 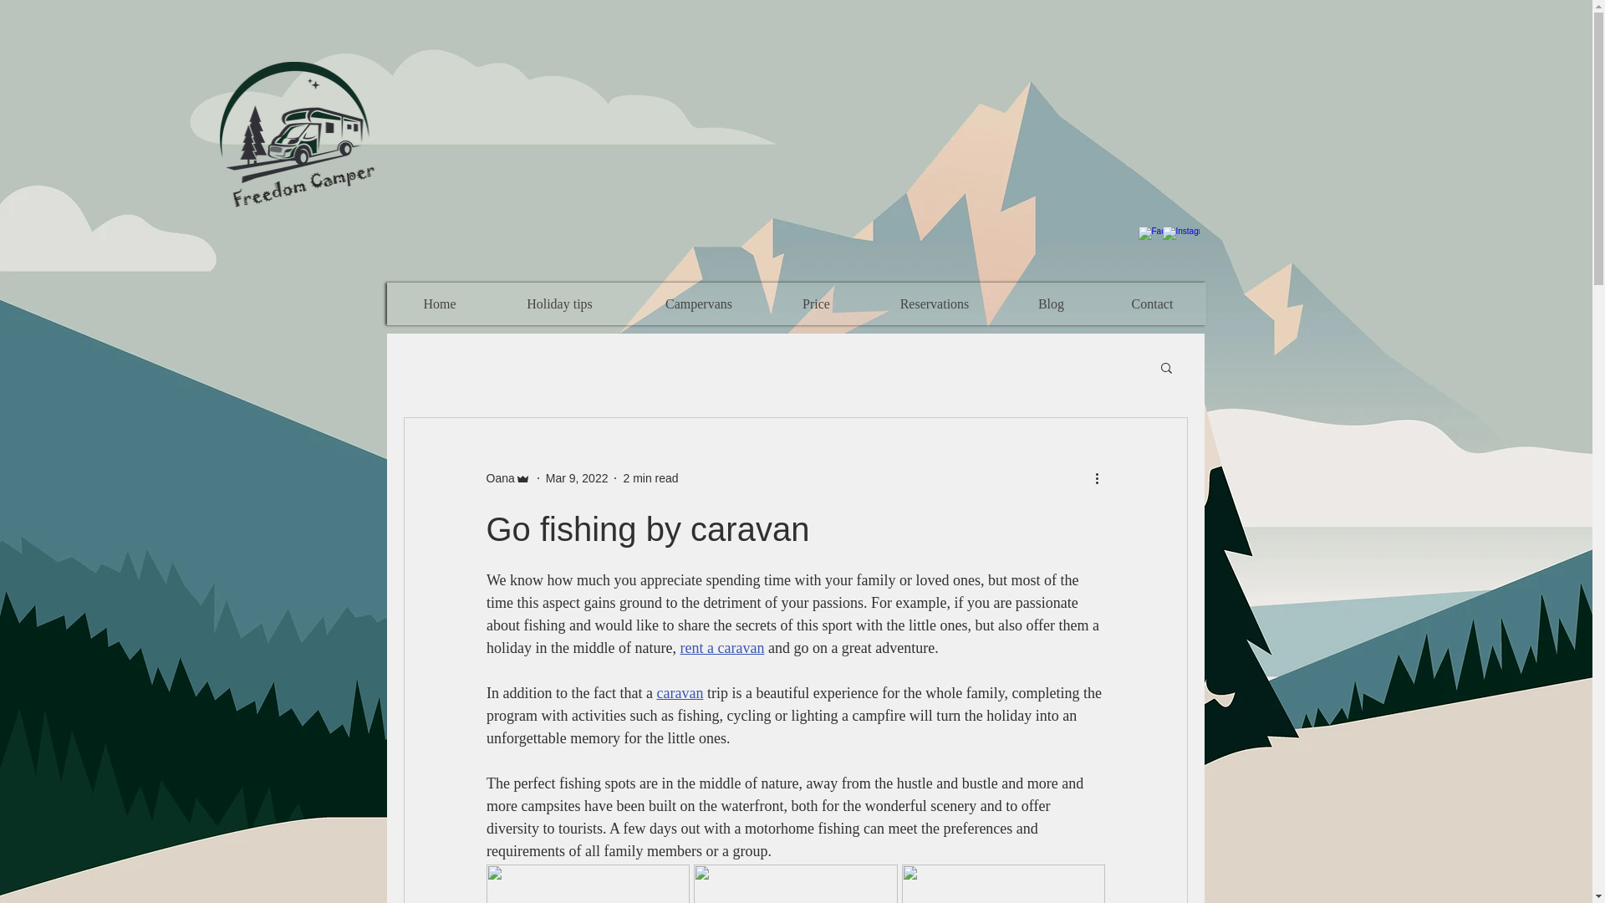 I want to click on Oana, so click(x=500, y=478).